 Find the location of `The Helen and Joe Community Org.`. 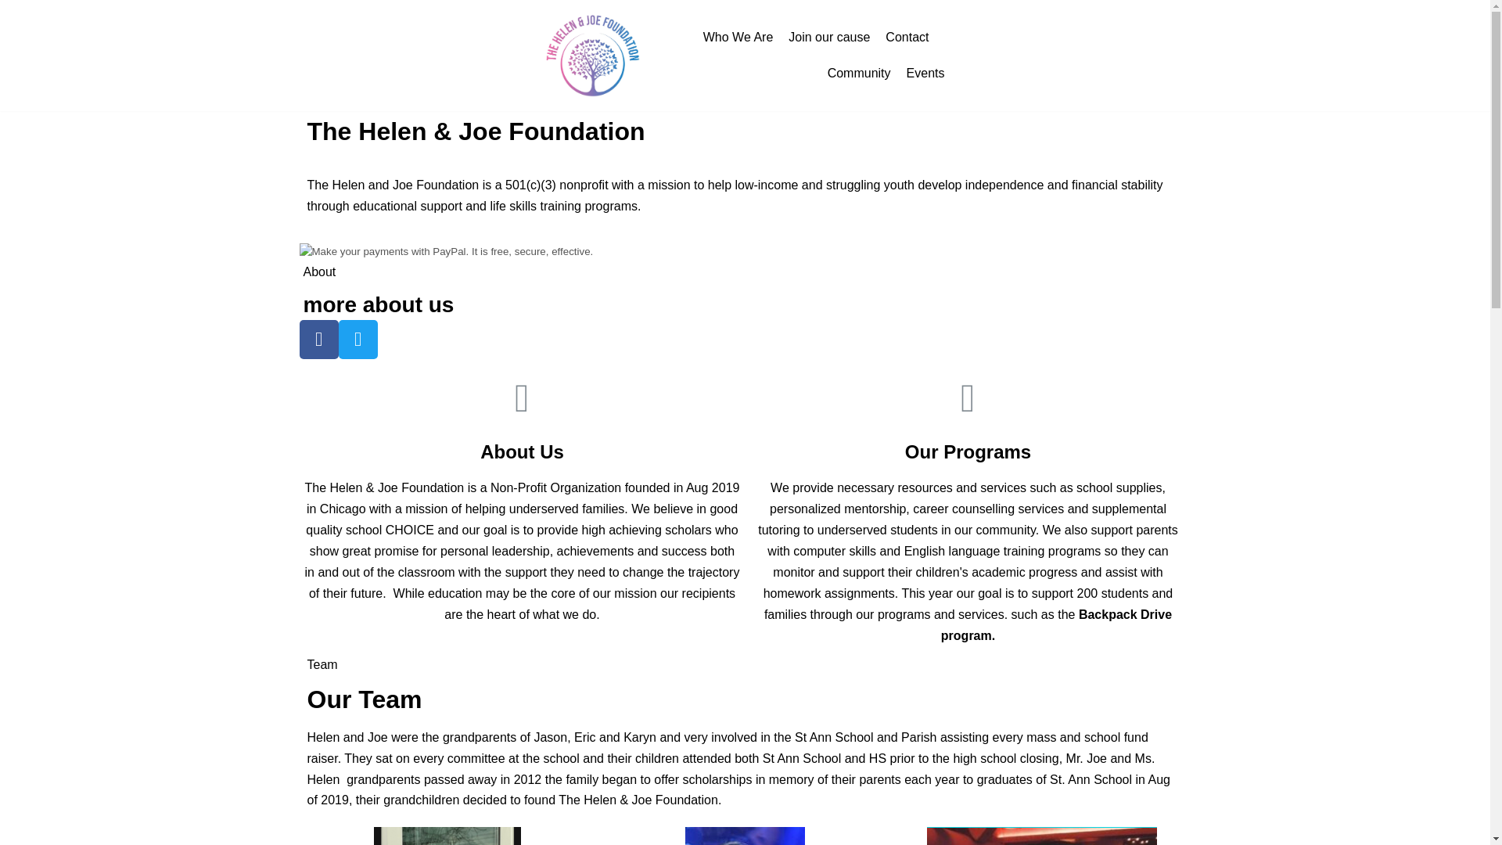

The Helen and Joe Community Org. is located at coordinates (593, 56).